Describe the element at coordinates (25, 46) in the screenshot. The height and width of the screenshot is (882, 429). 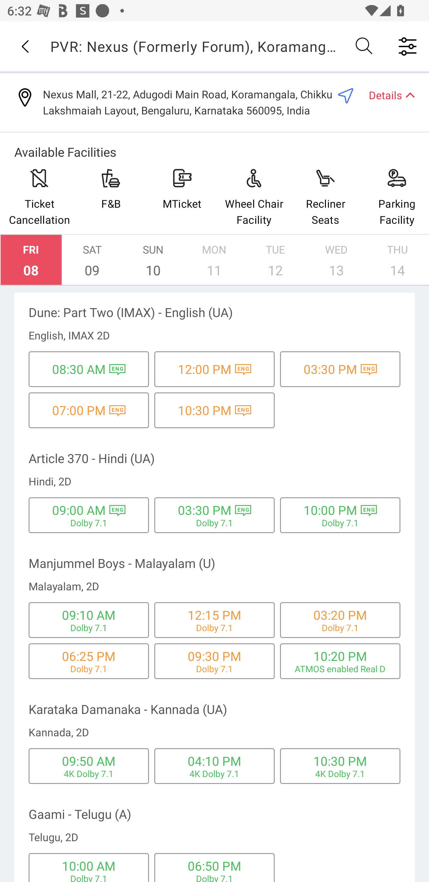
I see `Navigate up` at that location.